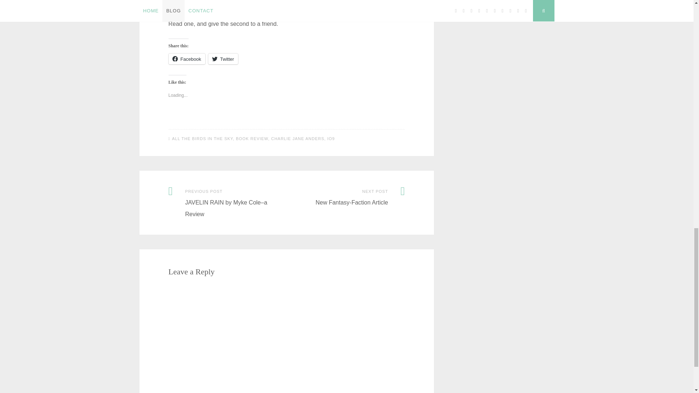  Describe the element at coordinates (331, 138) in the screenshot. I see `IO9` at that location.